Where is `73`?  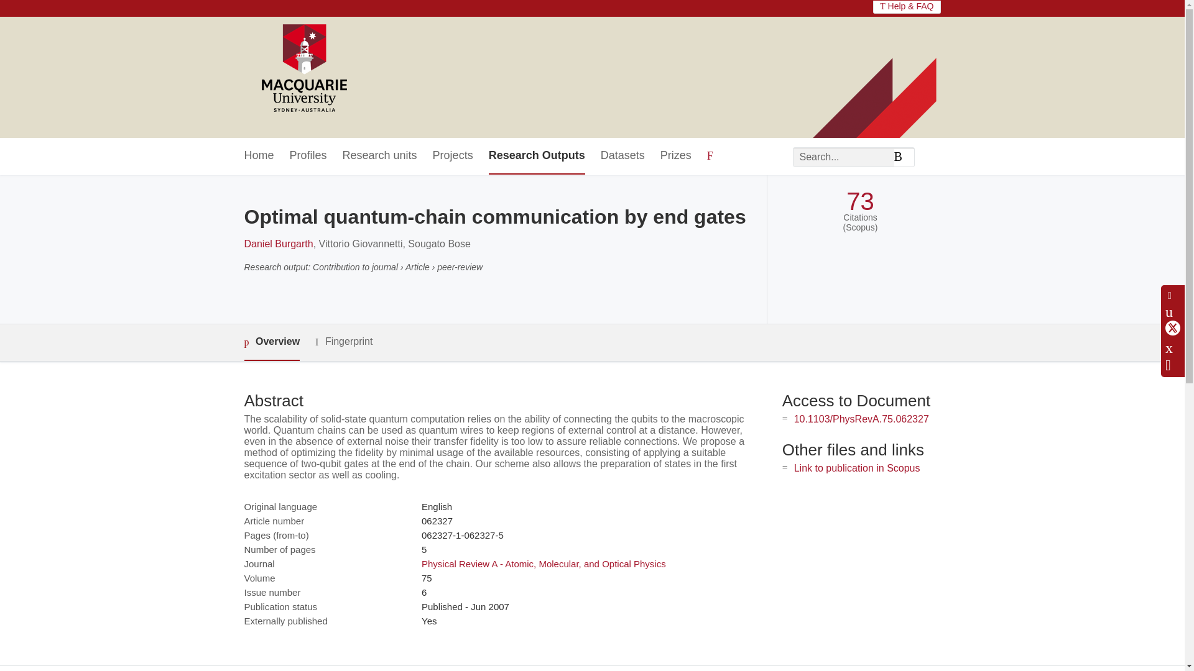
73 is located at coordinates (860, 201).